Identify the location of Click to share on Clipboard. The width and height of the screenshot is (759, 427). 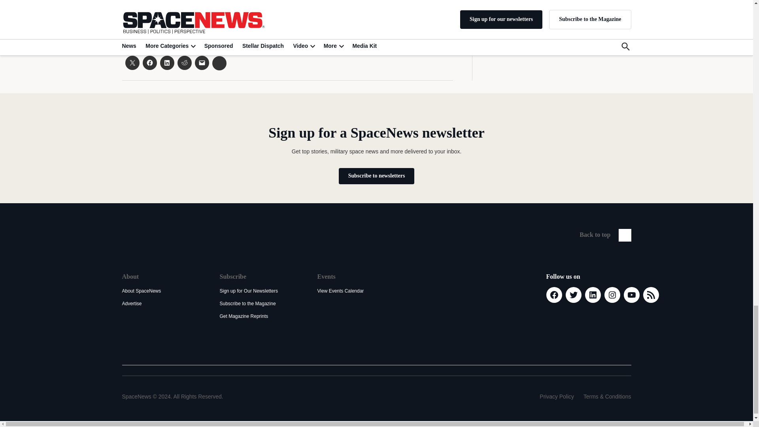
(219, 63).